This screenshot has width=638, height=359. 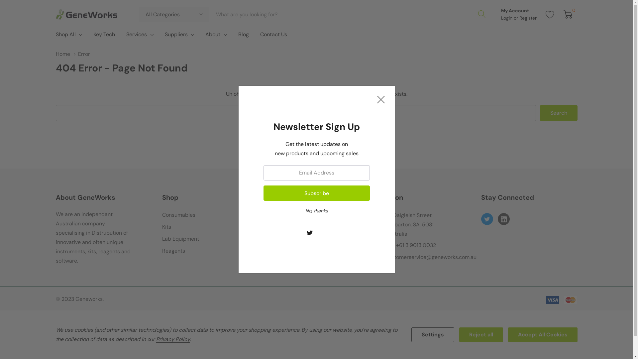 What do you see at coordinates (181, 239) in the screenshot?
I see `Lab Equipment` at bounding box center [181, 239].